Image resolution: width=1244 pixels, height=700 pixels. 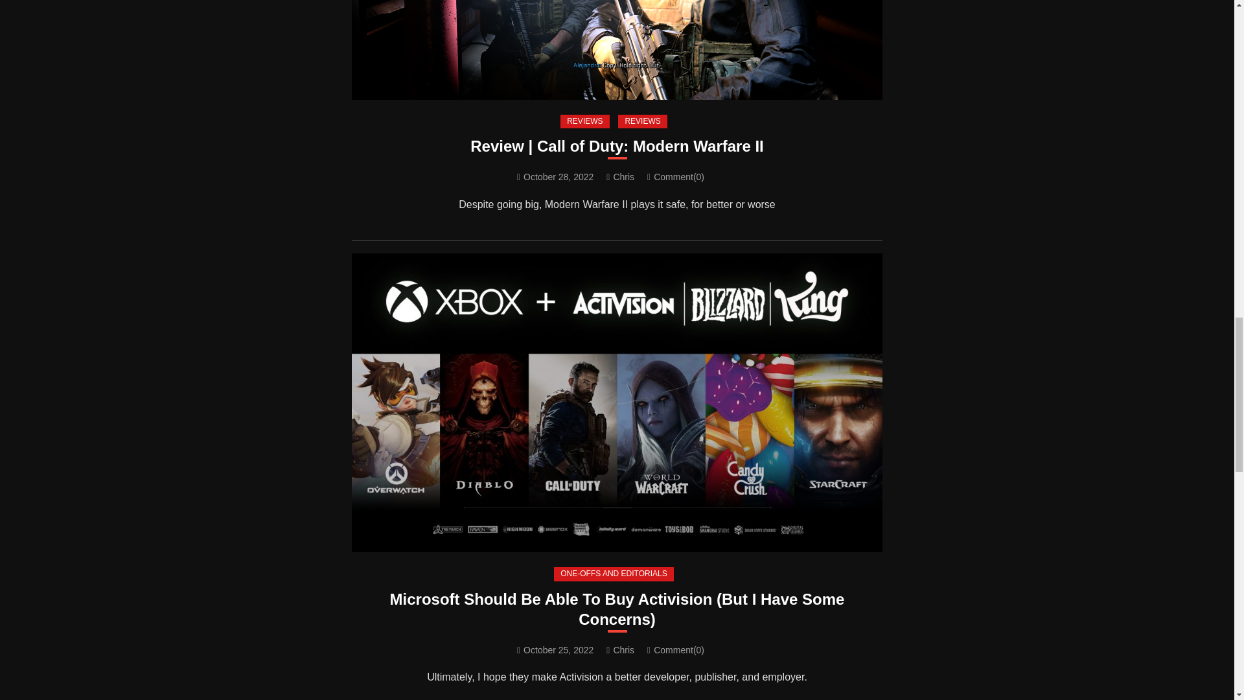 I want to click on REVIEWS, so click(x=643, y=122).